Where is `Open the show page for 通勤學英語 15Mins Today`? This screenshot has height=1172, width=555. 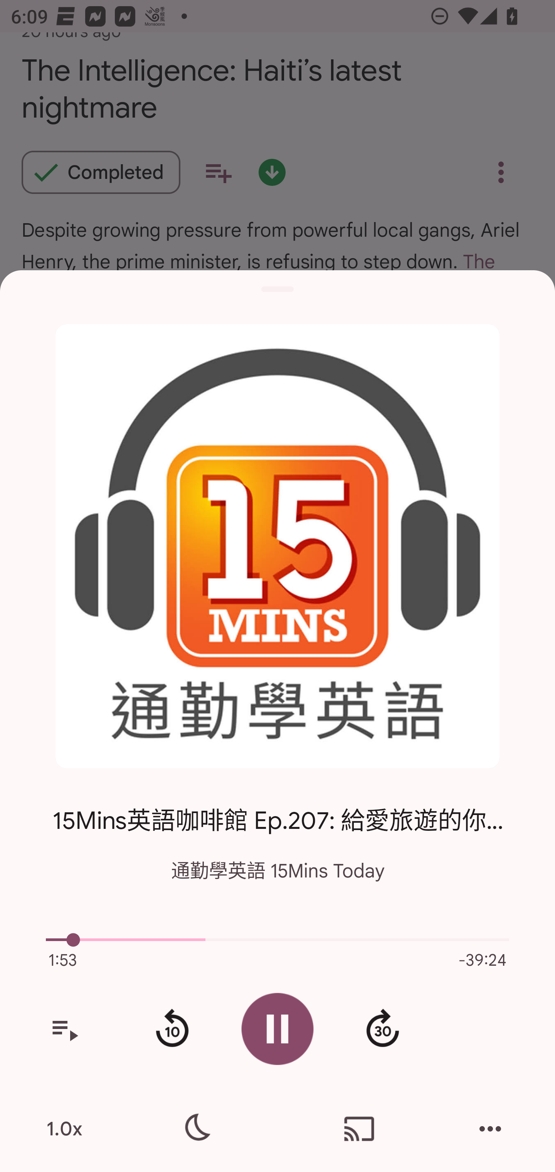 Open the show page for 通勤學英語 15Mins Today is located at coordinates (277, 547).